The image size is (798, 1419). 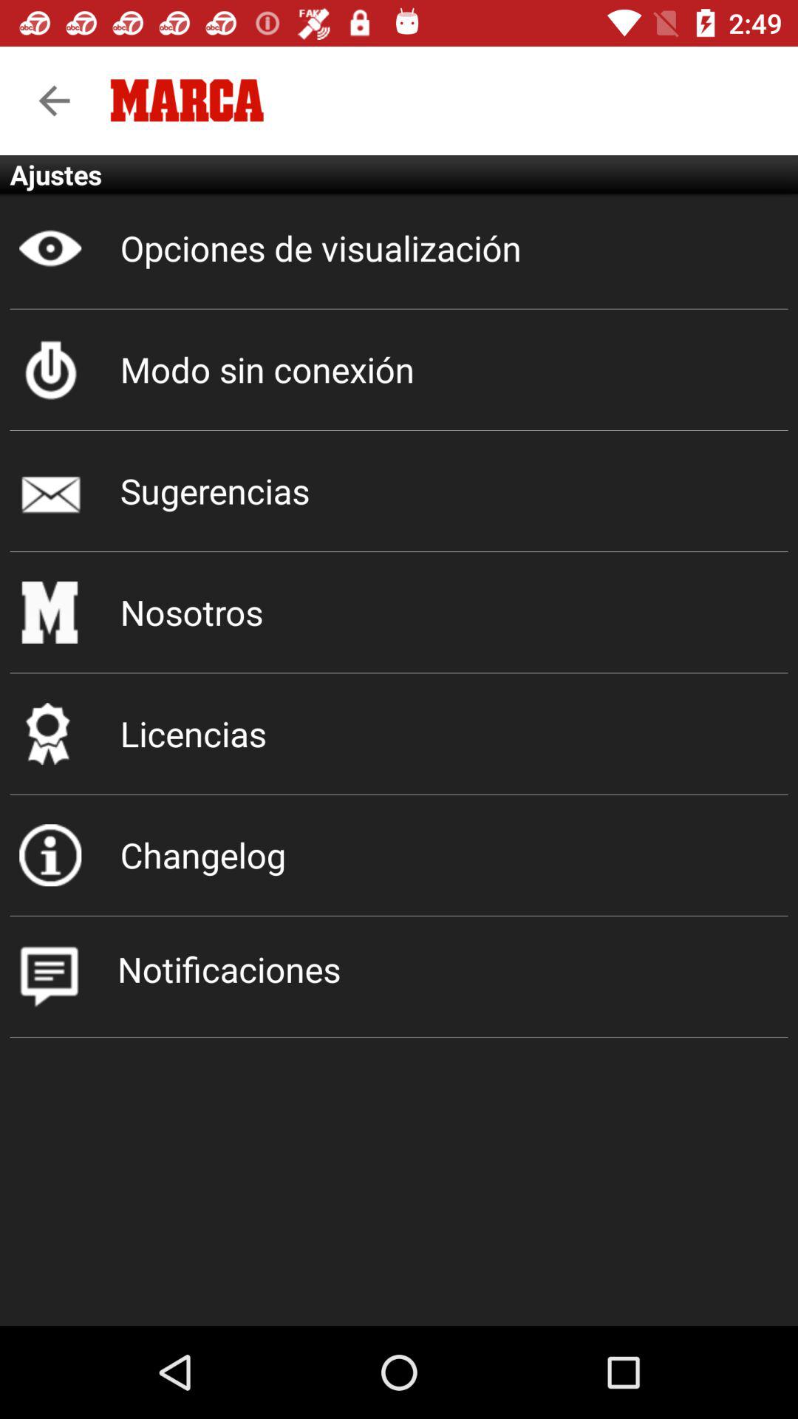 What do you see at coordinates (399, 854) in the screenshot?
I see `click changelog item` at bounding box center [399, 854].